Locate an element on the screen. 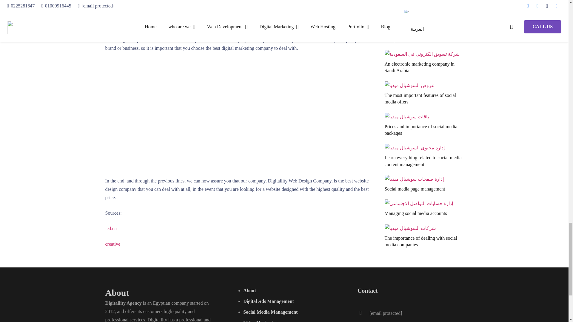 The image size is (573, 322). ied.eu is located at coordinates (111, 228).